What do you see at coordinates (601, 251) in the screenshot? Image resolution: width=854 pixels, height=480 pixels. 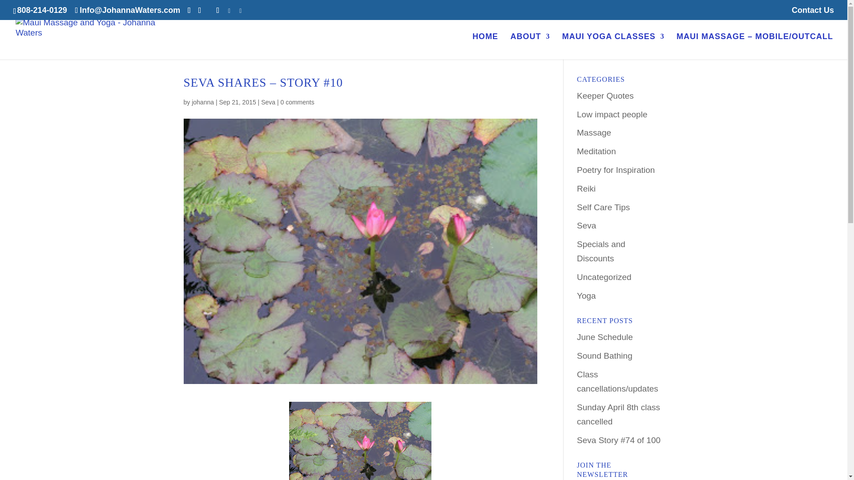 I see `Specials and Discounts` at bounding box center [601, 251].